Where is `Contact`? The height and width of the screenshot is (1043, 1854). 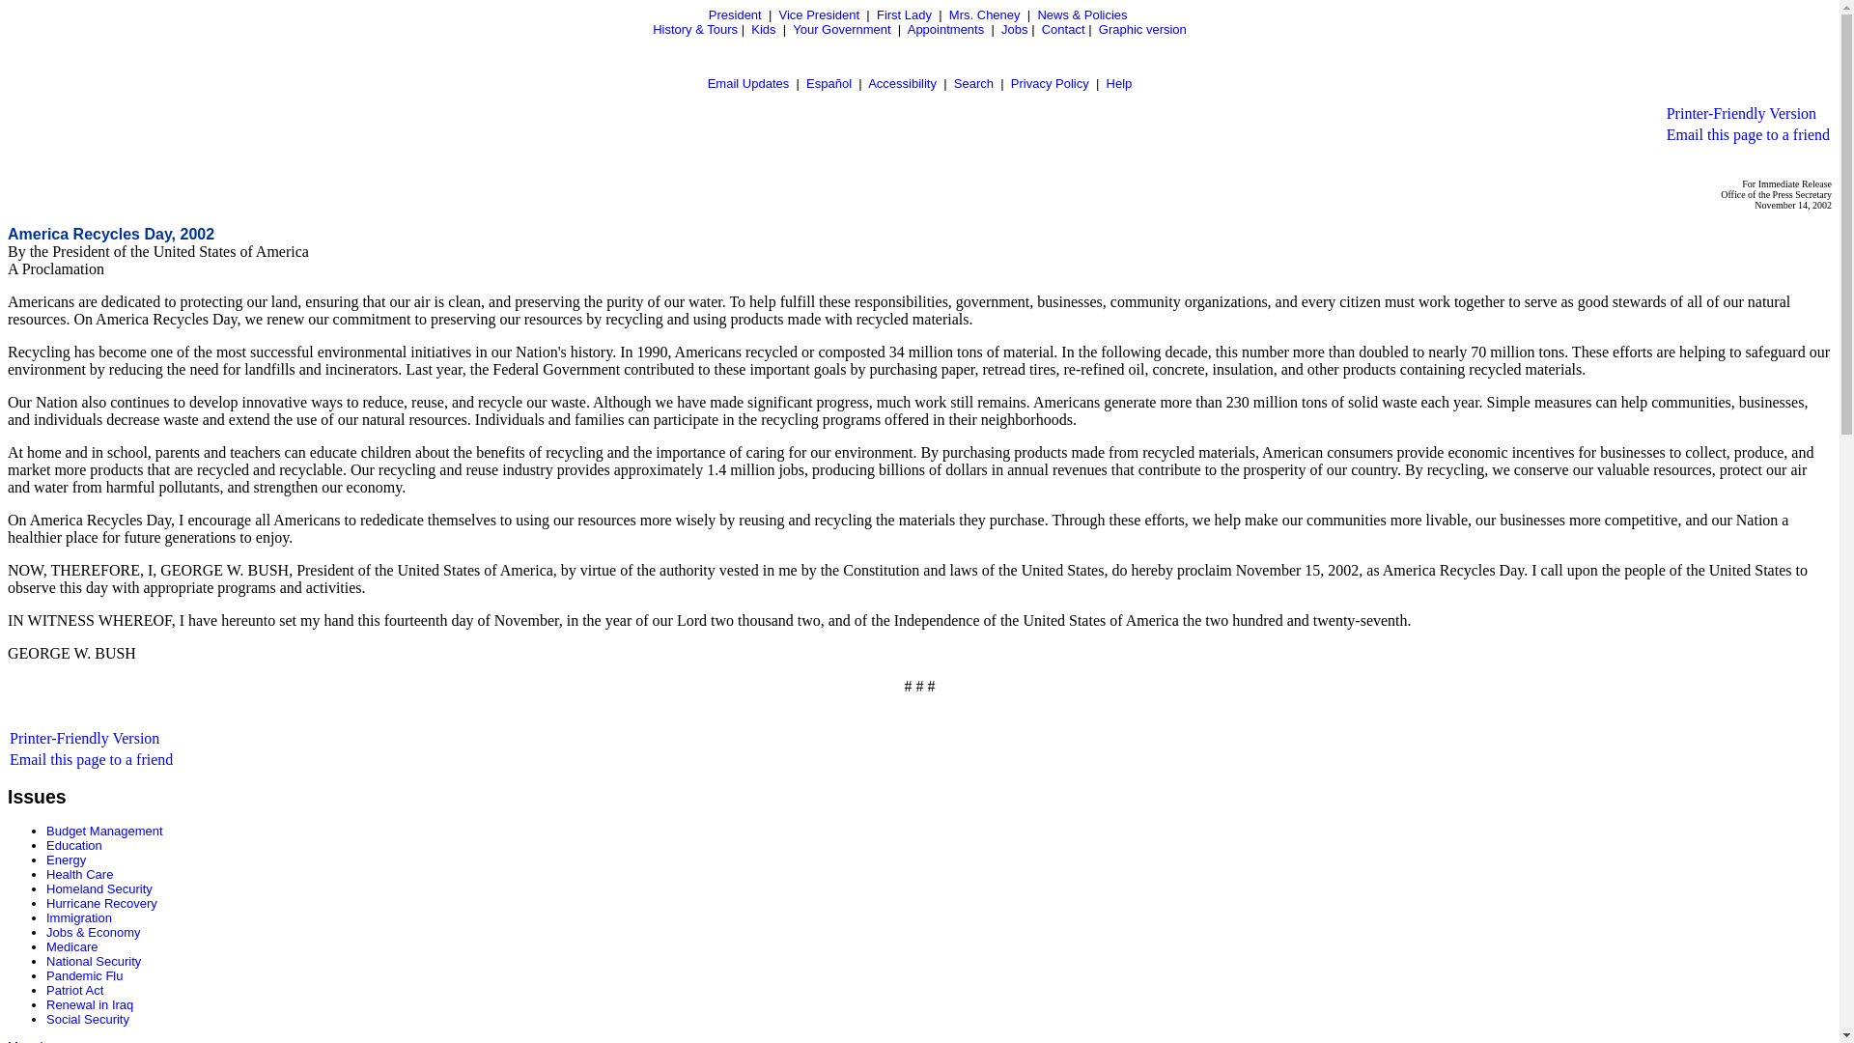 Contact is located at coordinates (1063, 29).